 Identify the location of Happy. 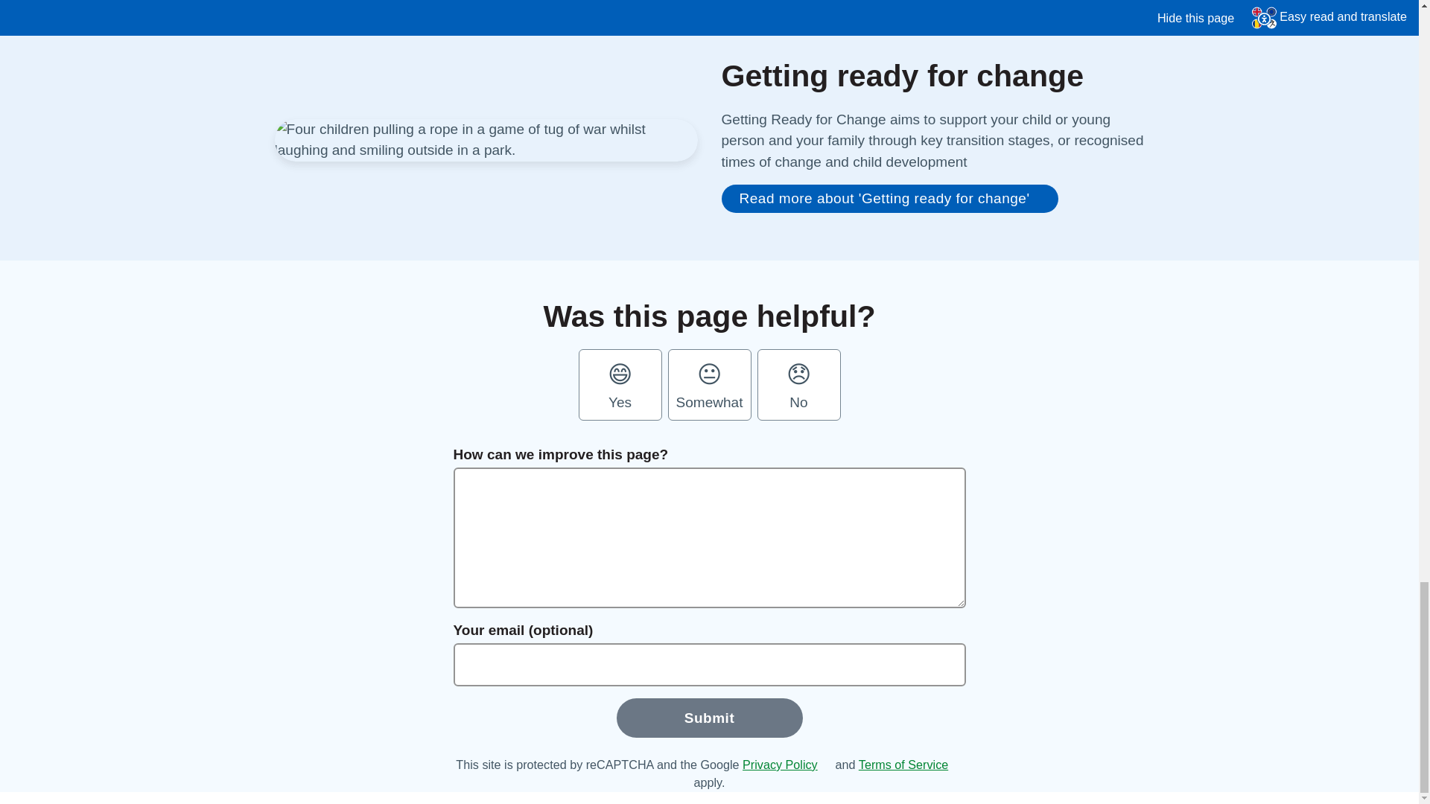
(620, 385).